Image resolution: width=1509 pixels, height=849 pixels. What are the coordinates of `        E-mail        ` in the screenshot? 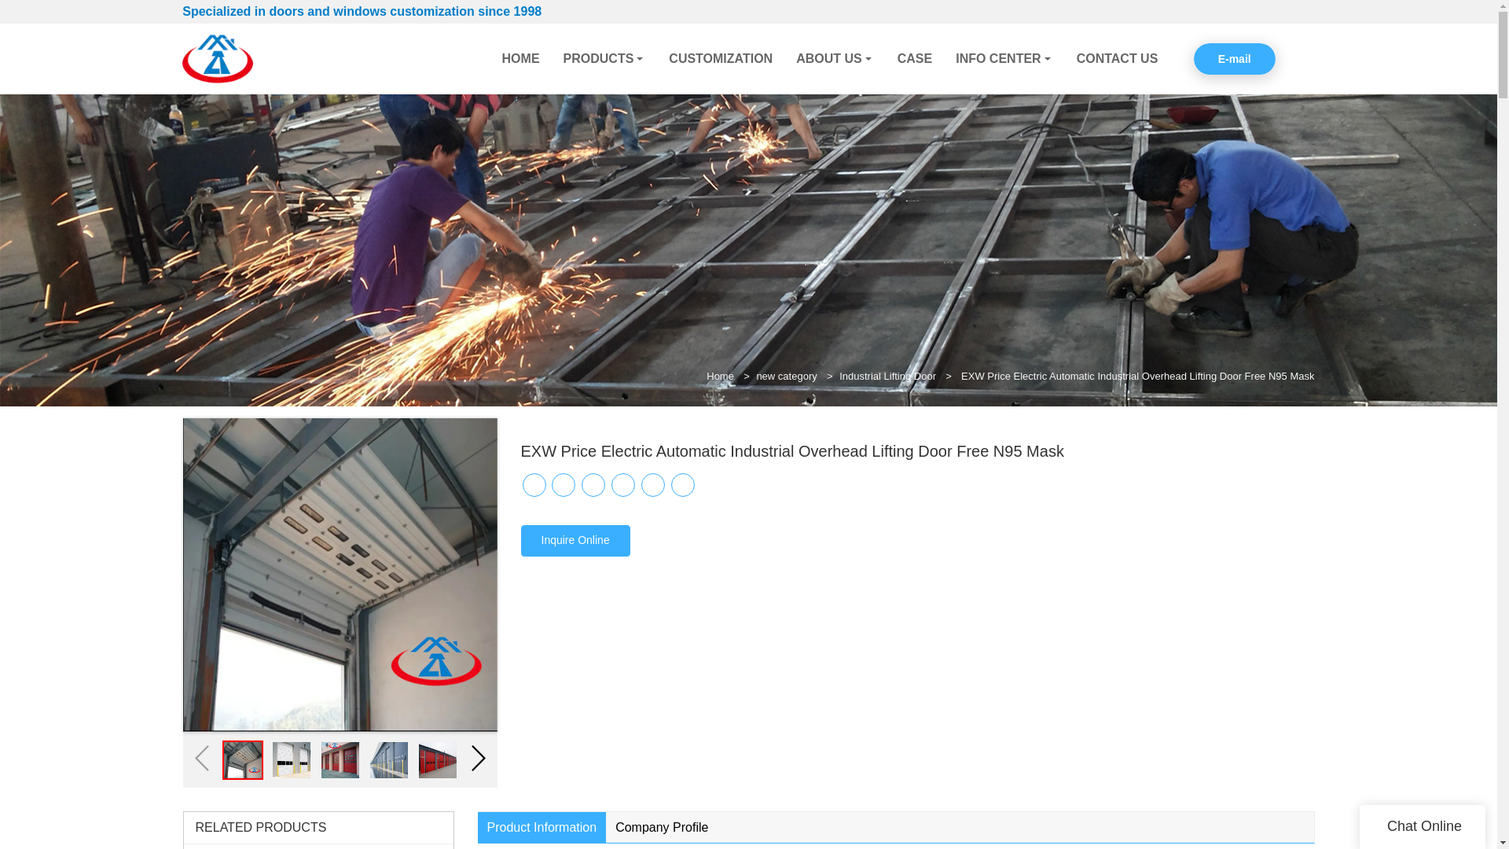 It's located at (1234, 58).